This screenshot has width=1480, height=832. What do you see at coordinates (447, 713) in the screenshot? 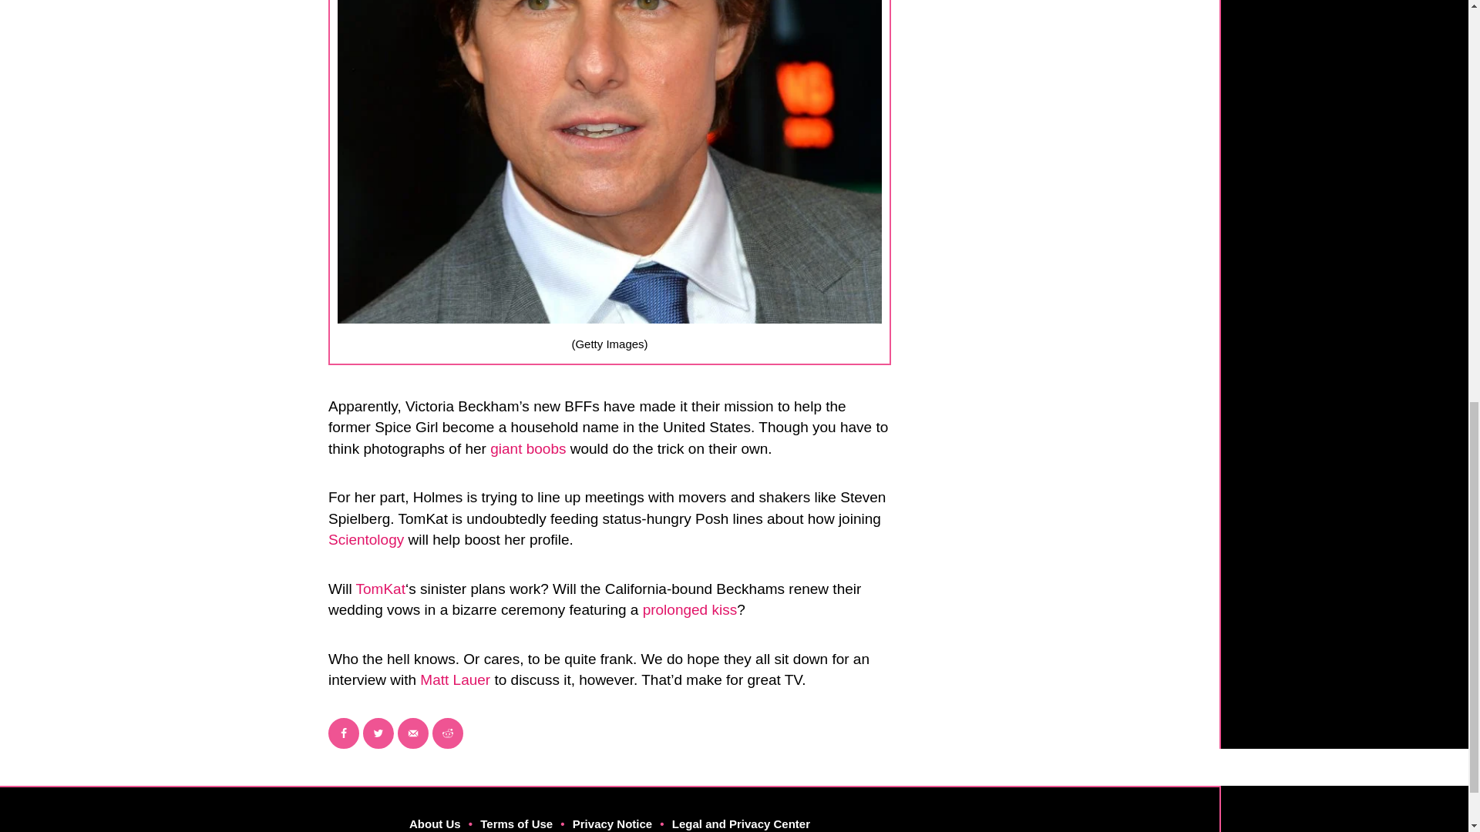
I see `Share on Reddit` at bounding box center [447, 713].